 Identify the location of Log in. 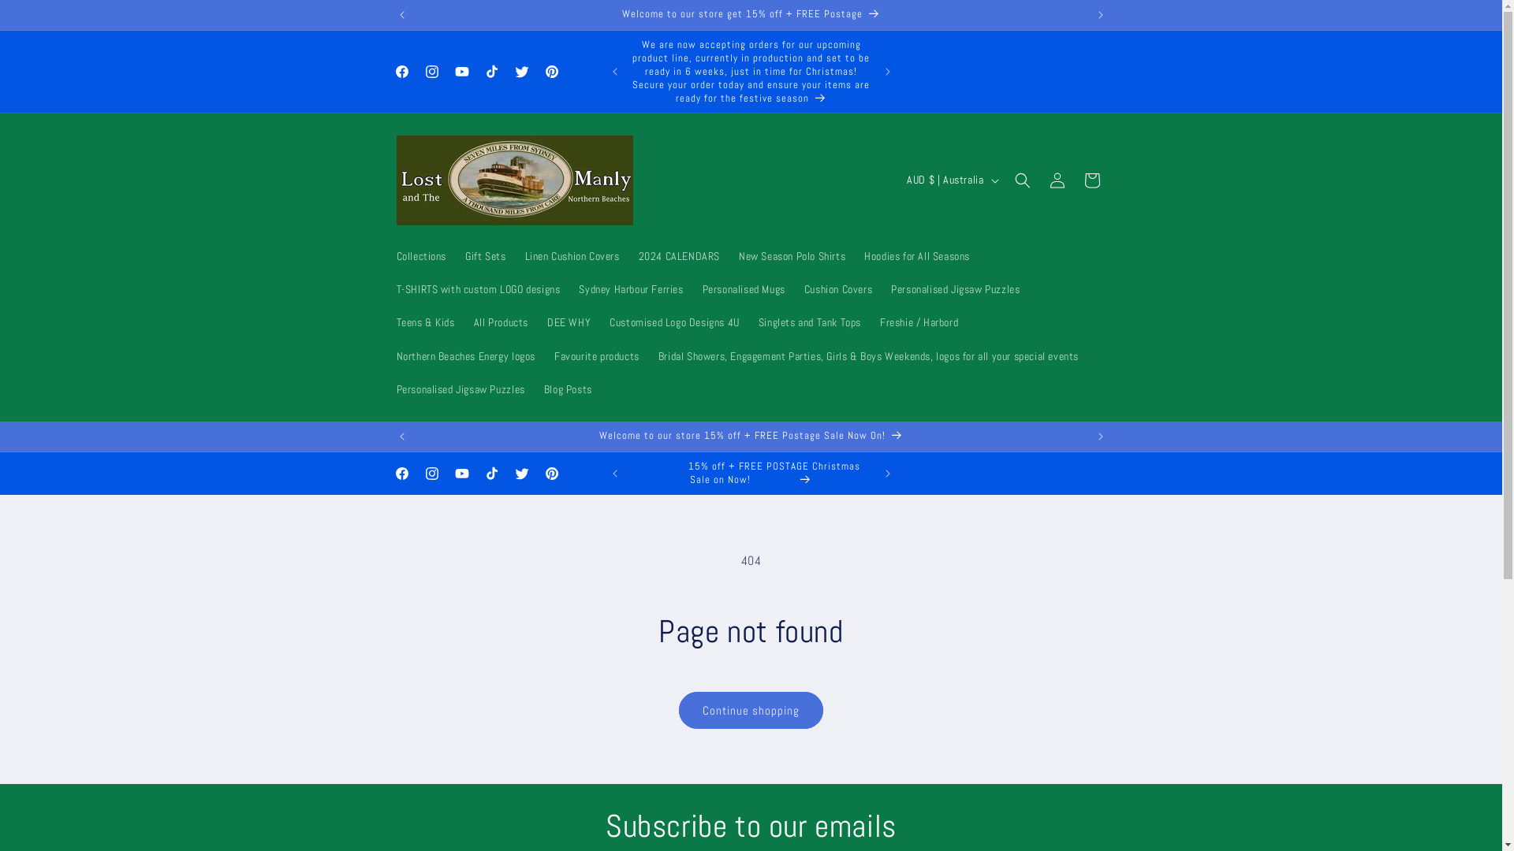
(1057, 180).